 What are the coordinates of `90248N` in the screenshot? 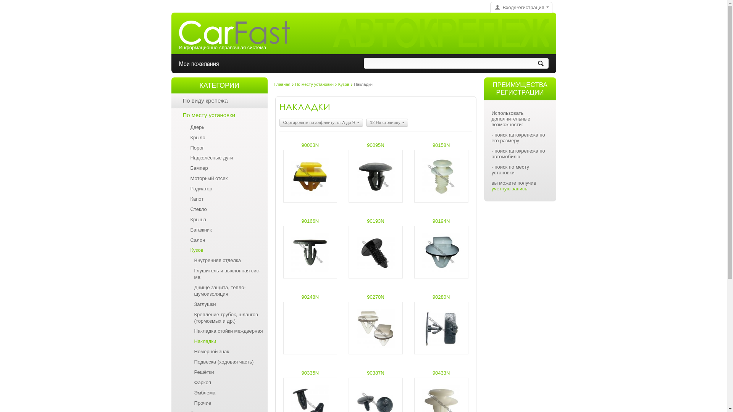 It's located at (310, 297).